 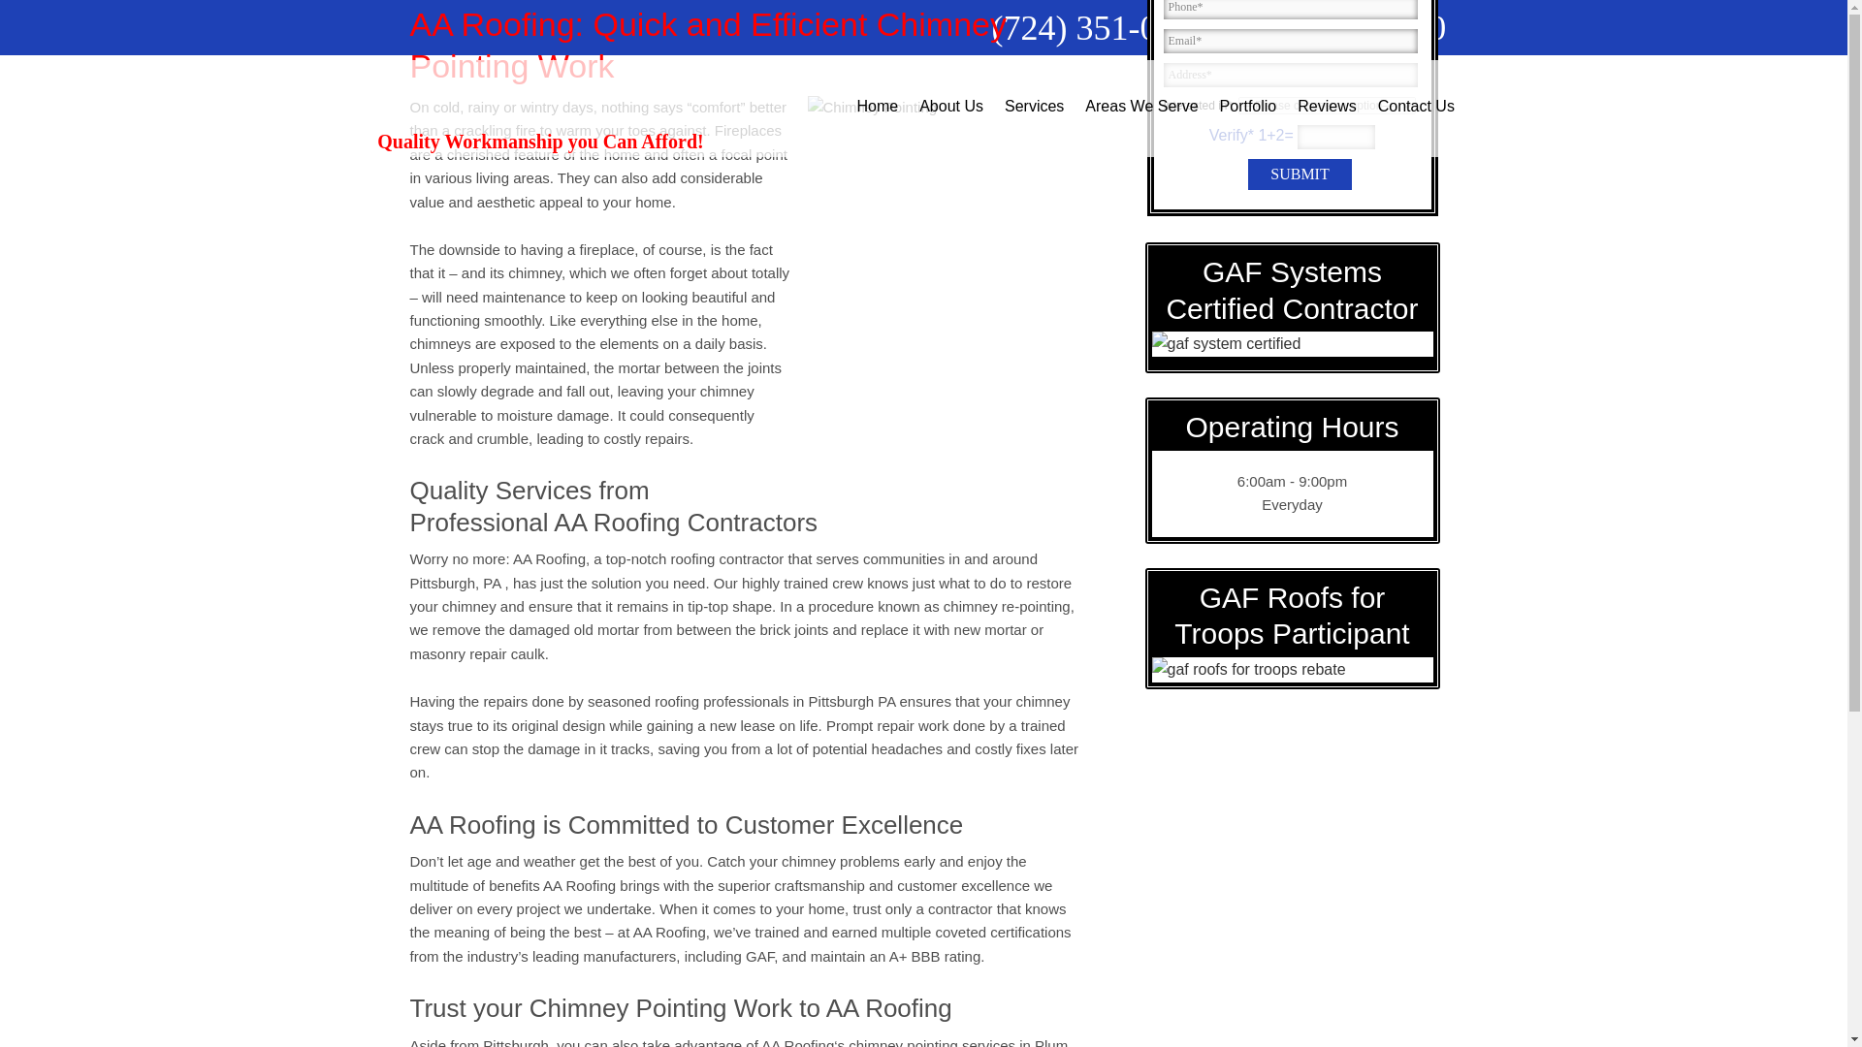 What do you see at coordinates (1327, 107) in the screenshot?
I see `Reviews` at bounding box center [1327, 107].